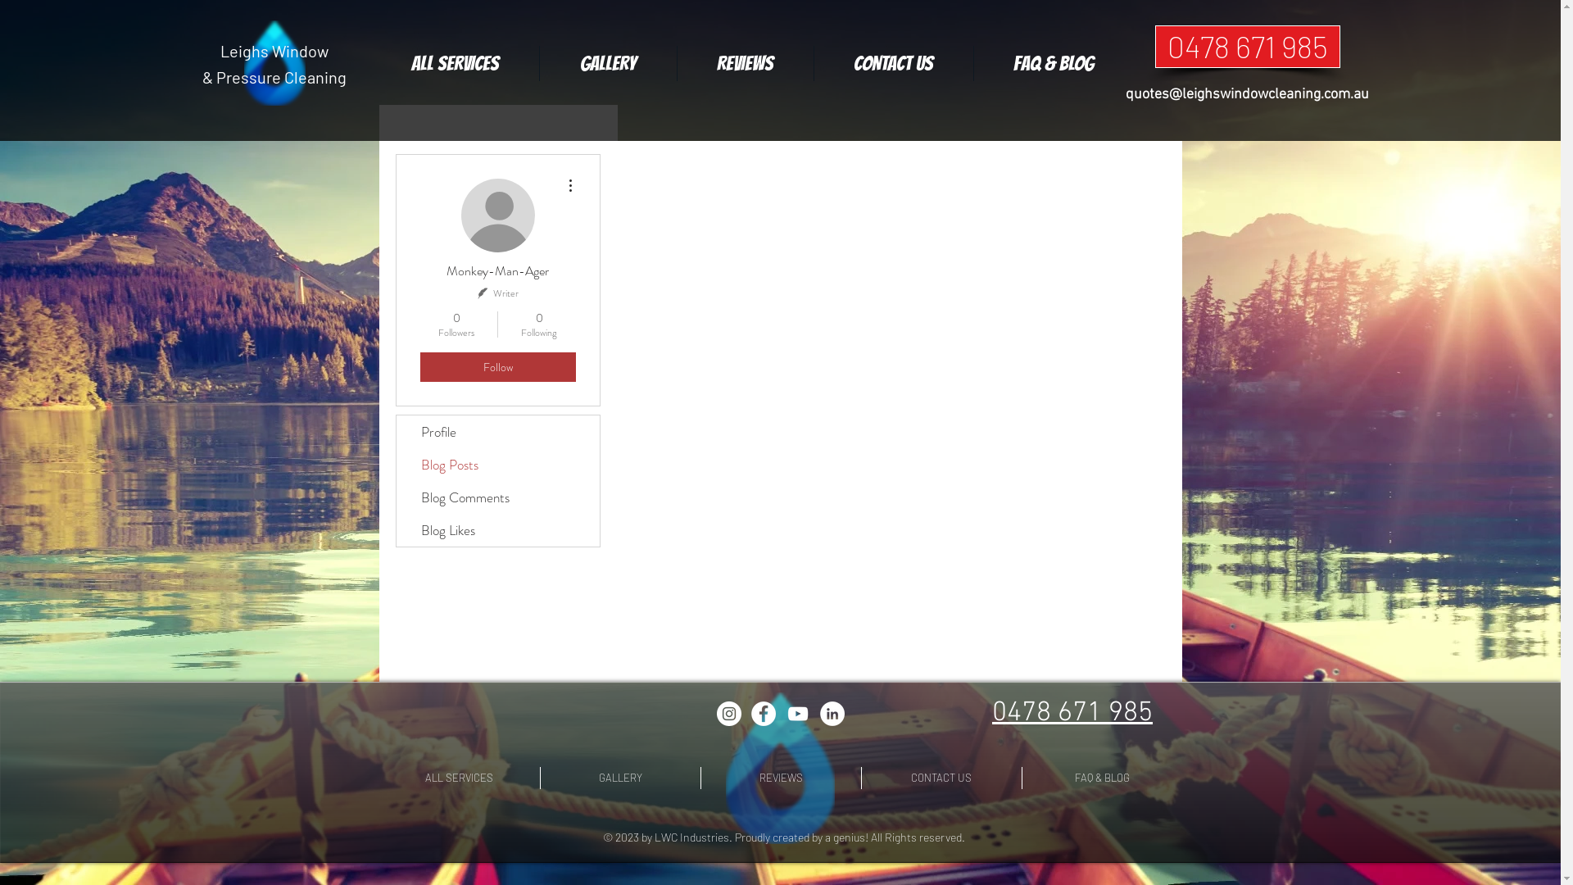 Image resolution: width=1573 pixels, height=885 pixels. Describe the element at coordinates (498, 465) in the screenshot. I see `Blog Posts` at that location.